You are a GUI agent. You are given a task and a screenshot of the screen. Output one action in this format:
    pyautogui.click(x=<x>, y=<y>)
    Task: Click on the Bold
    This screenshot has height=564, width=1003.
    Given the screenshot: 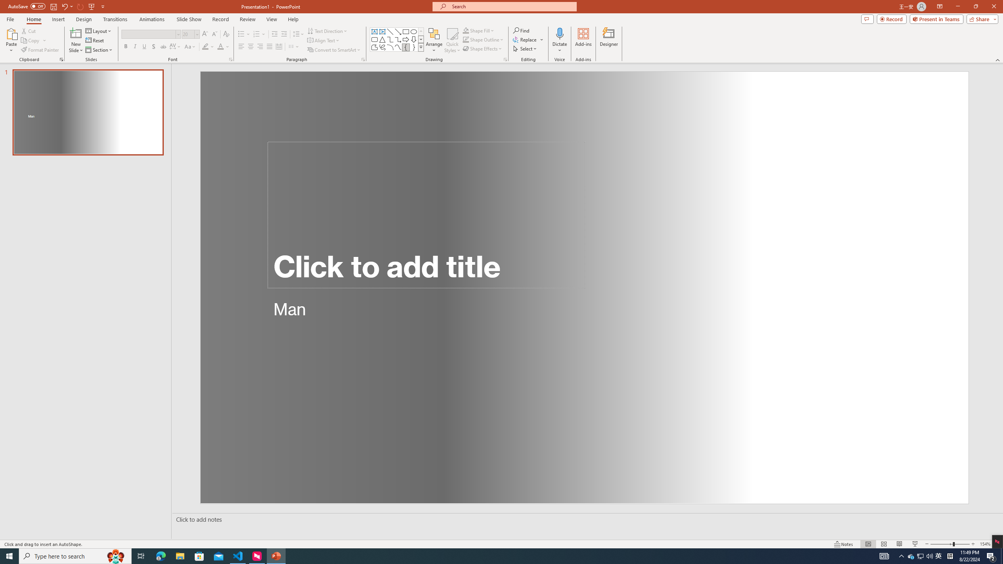 What is the action you would take?
    pyautogui.click(x=125, y=47)
    